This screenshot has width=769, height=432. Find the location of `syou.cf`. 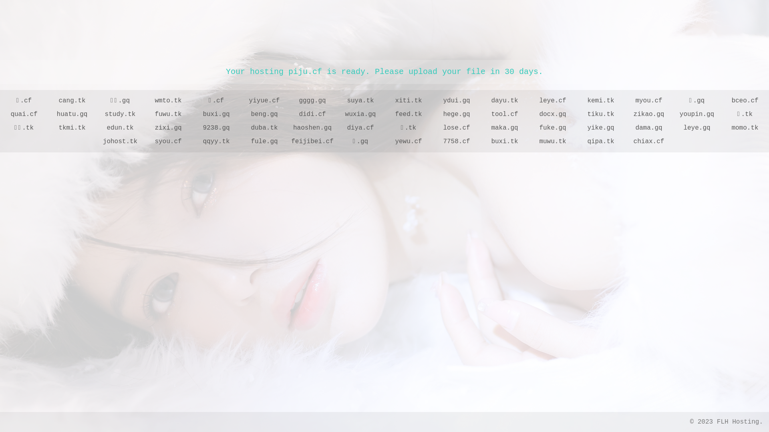

syou.cf is located at coordinates (168, 142).